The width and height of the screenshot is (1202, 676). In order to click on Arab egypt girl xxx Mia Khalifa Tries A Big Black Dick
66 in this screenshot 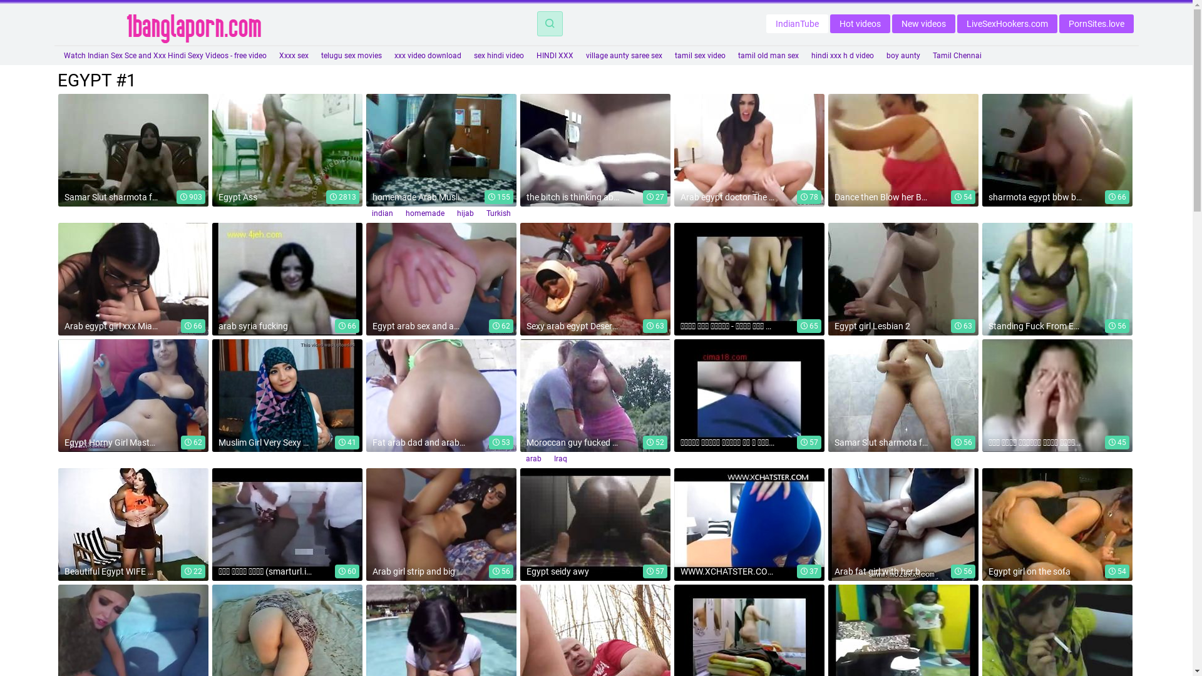, I will do `click(133, 279)`.